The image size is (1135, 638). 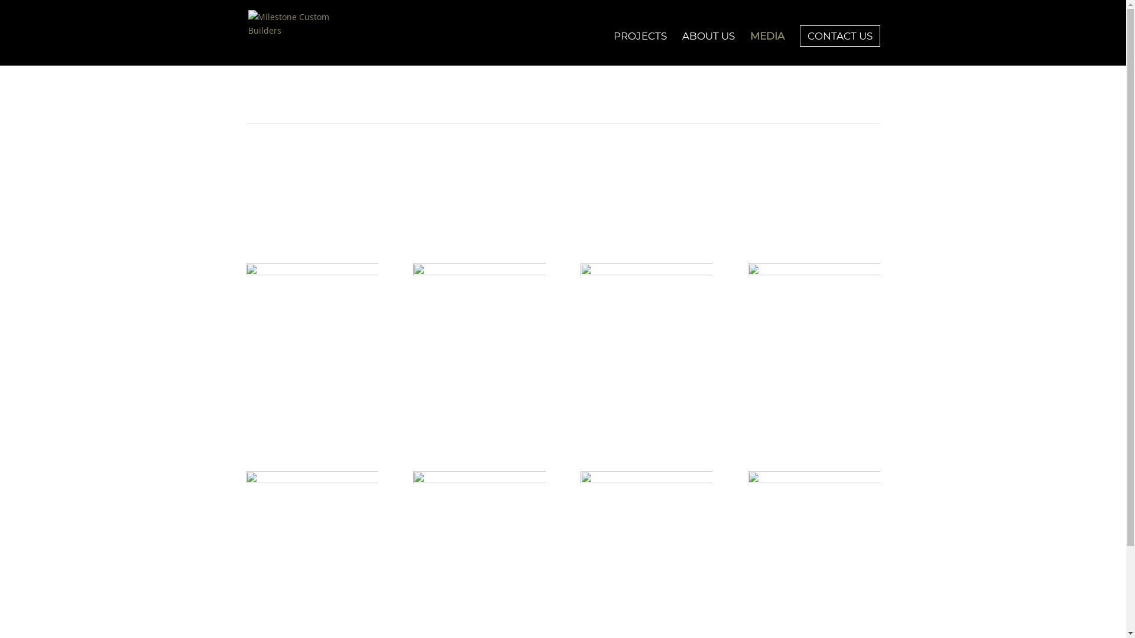 What do you see at coordinates (647, 351) in the screenshot?
I see `belle-magazine-june-2020` at bounding box center [647, 351].